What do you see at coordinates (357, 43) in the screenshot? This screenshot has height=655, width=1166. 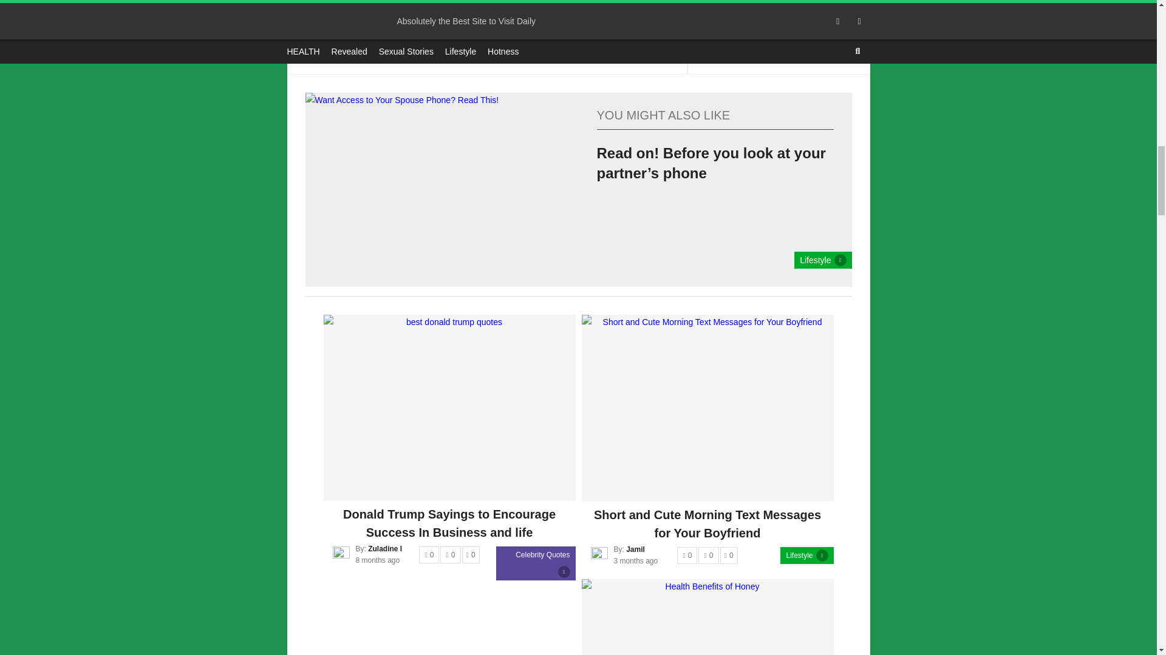 I see `Facebook` at bounding box center [357, 43].